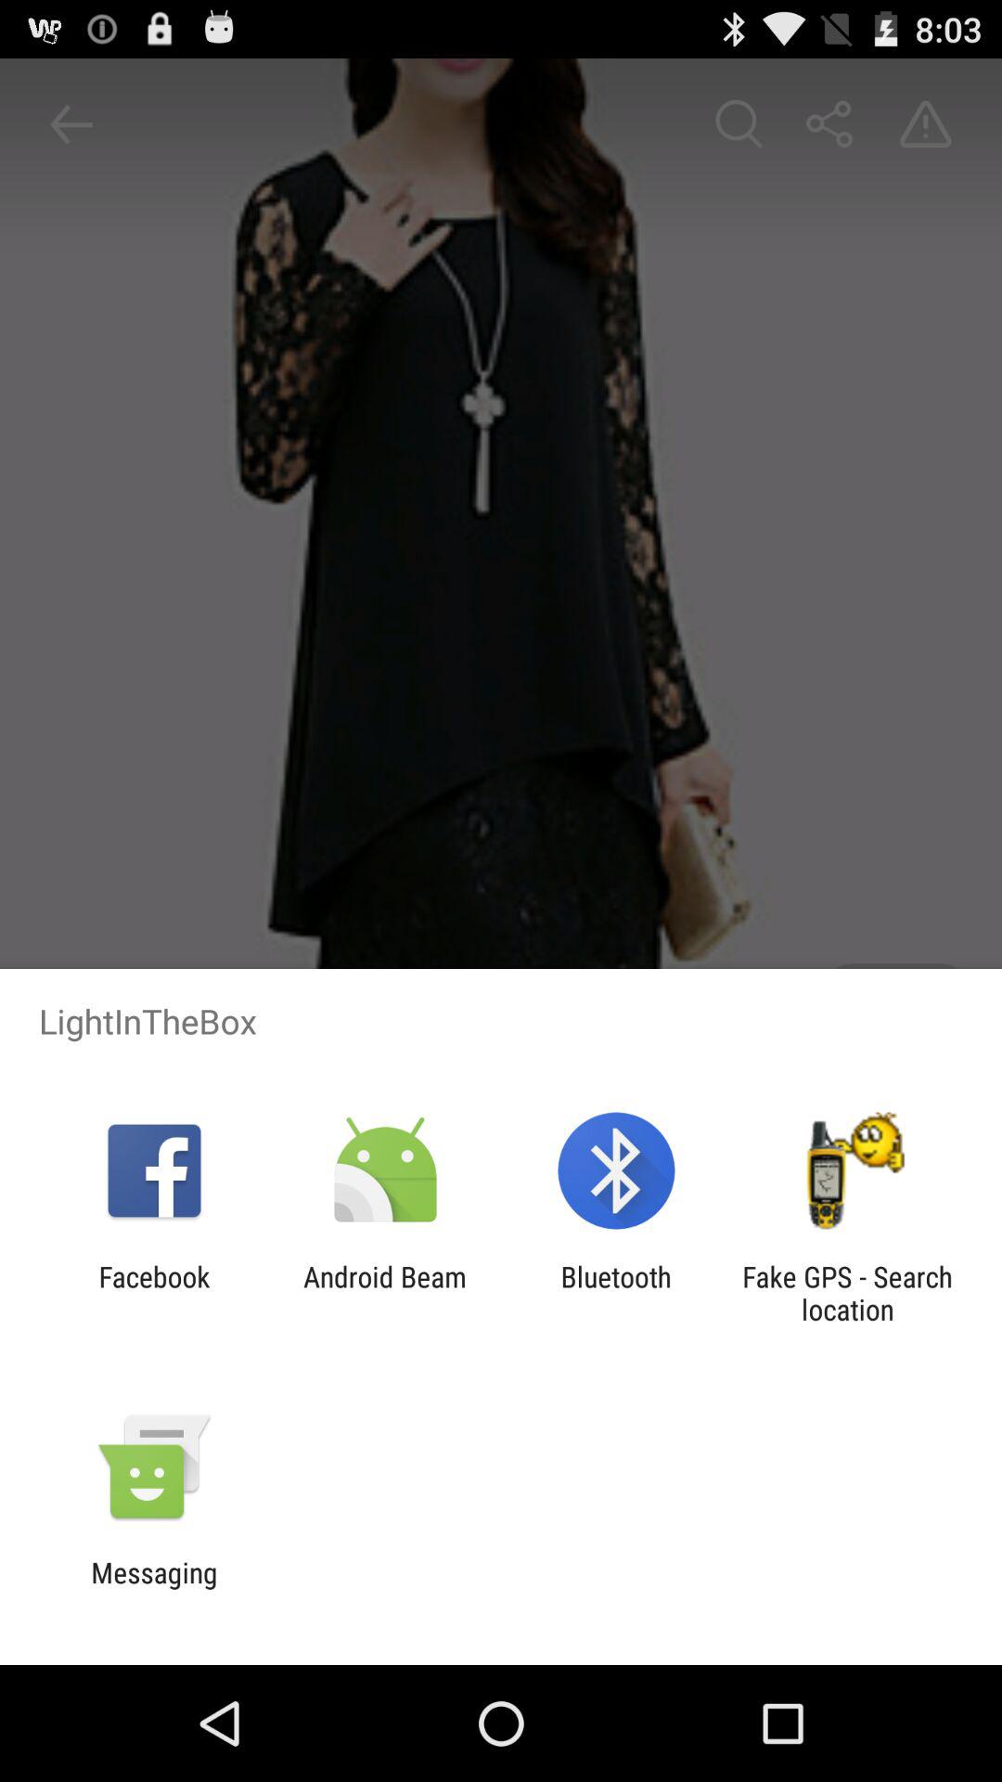 The image size is (1002, 1782). What do you see at coordinates (616, 1293) in the screenshot?
I see `turn on the item to the left of the fake gps search icon` at bounding box center [616, 1293].